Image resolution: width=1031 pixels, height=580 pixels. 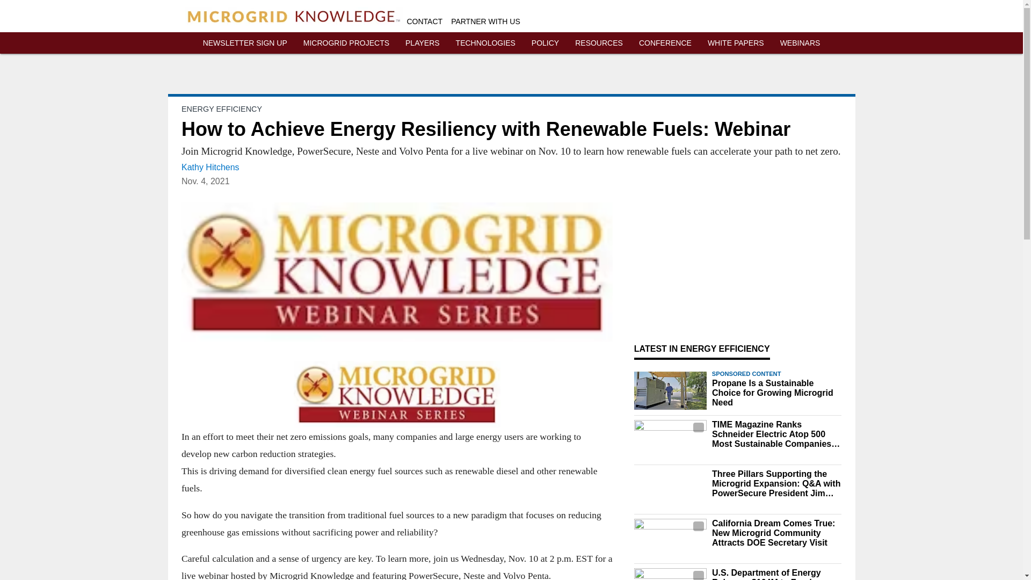 What do you see at coordinates (245, 43) in the screenshot?
I see `NEWSLETTER SIGN UP` at bounding box center [245, 43].